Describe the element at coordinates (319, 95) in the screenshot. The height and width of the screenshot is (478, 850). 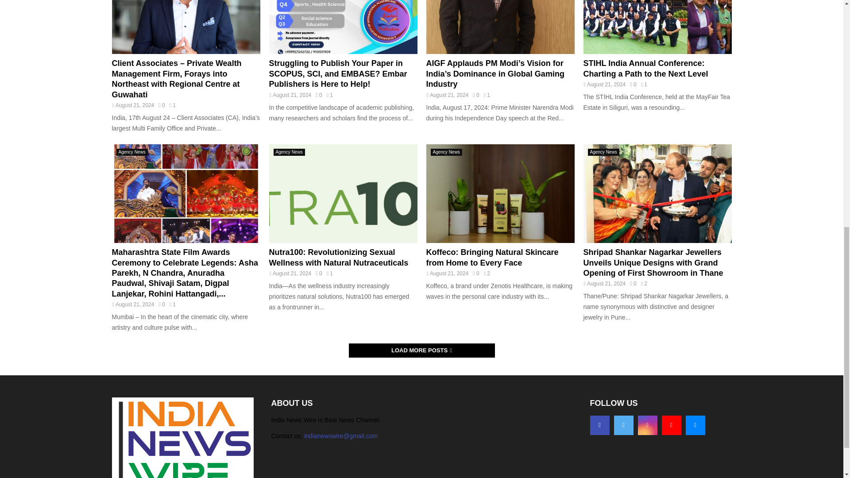
I see `0` at that location.